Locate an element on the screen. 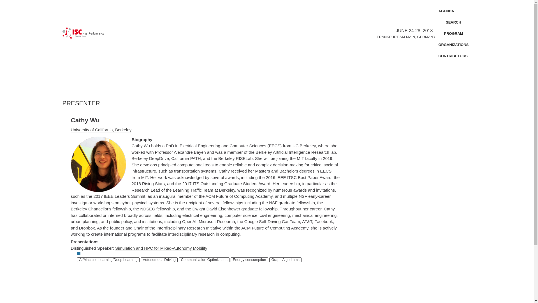  University of California, Berkeley is located at coordinates (101, 130).